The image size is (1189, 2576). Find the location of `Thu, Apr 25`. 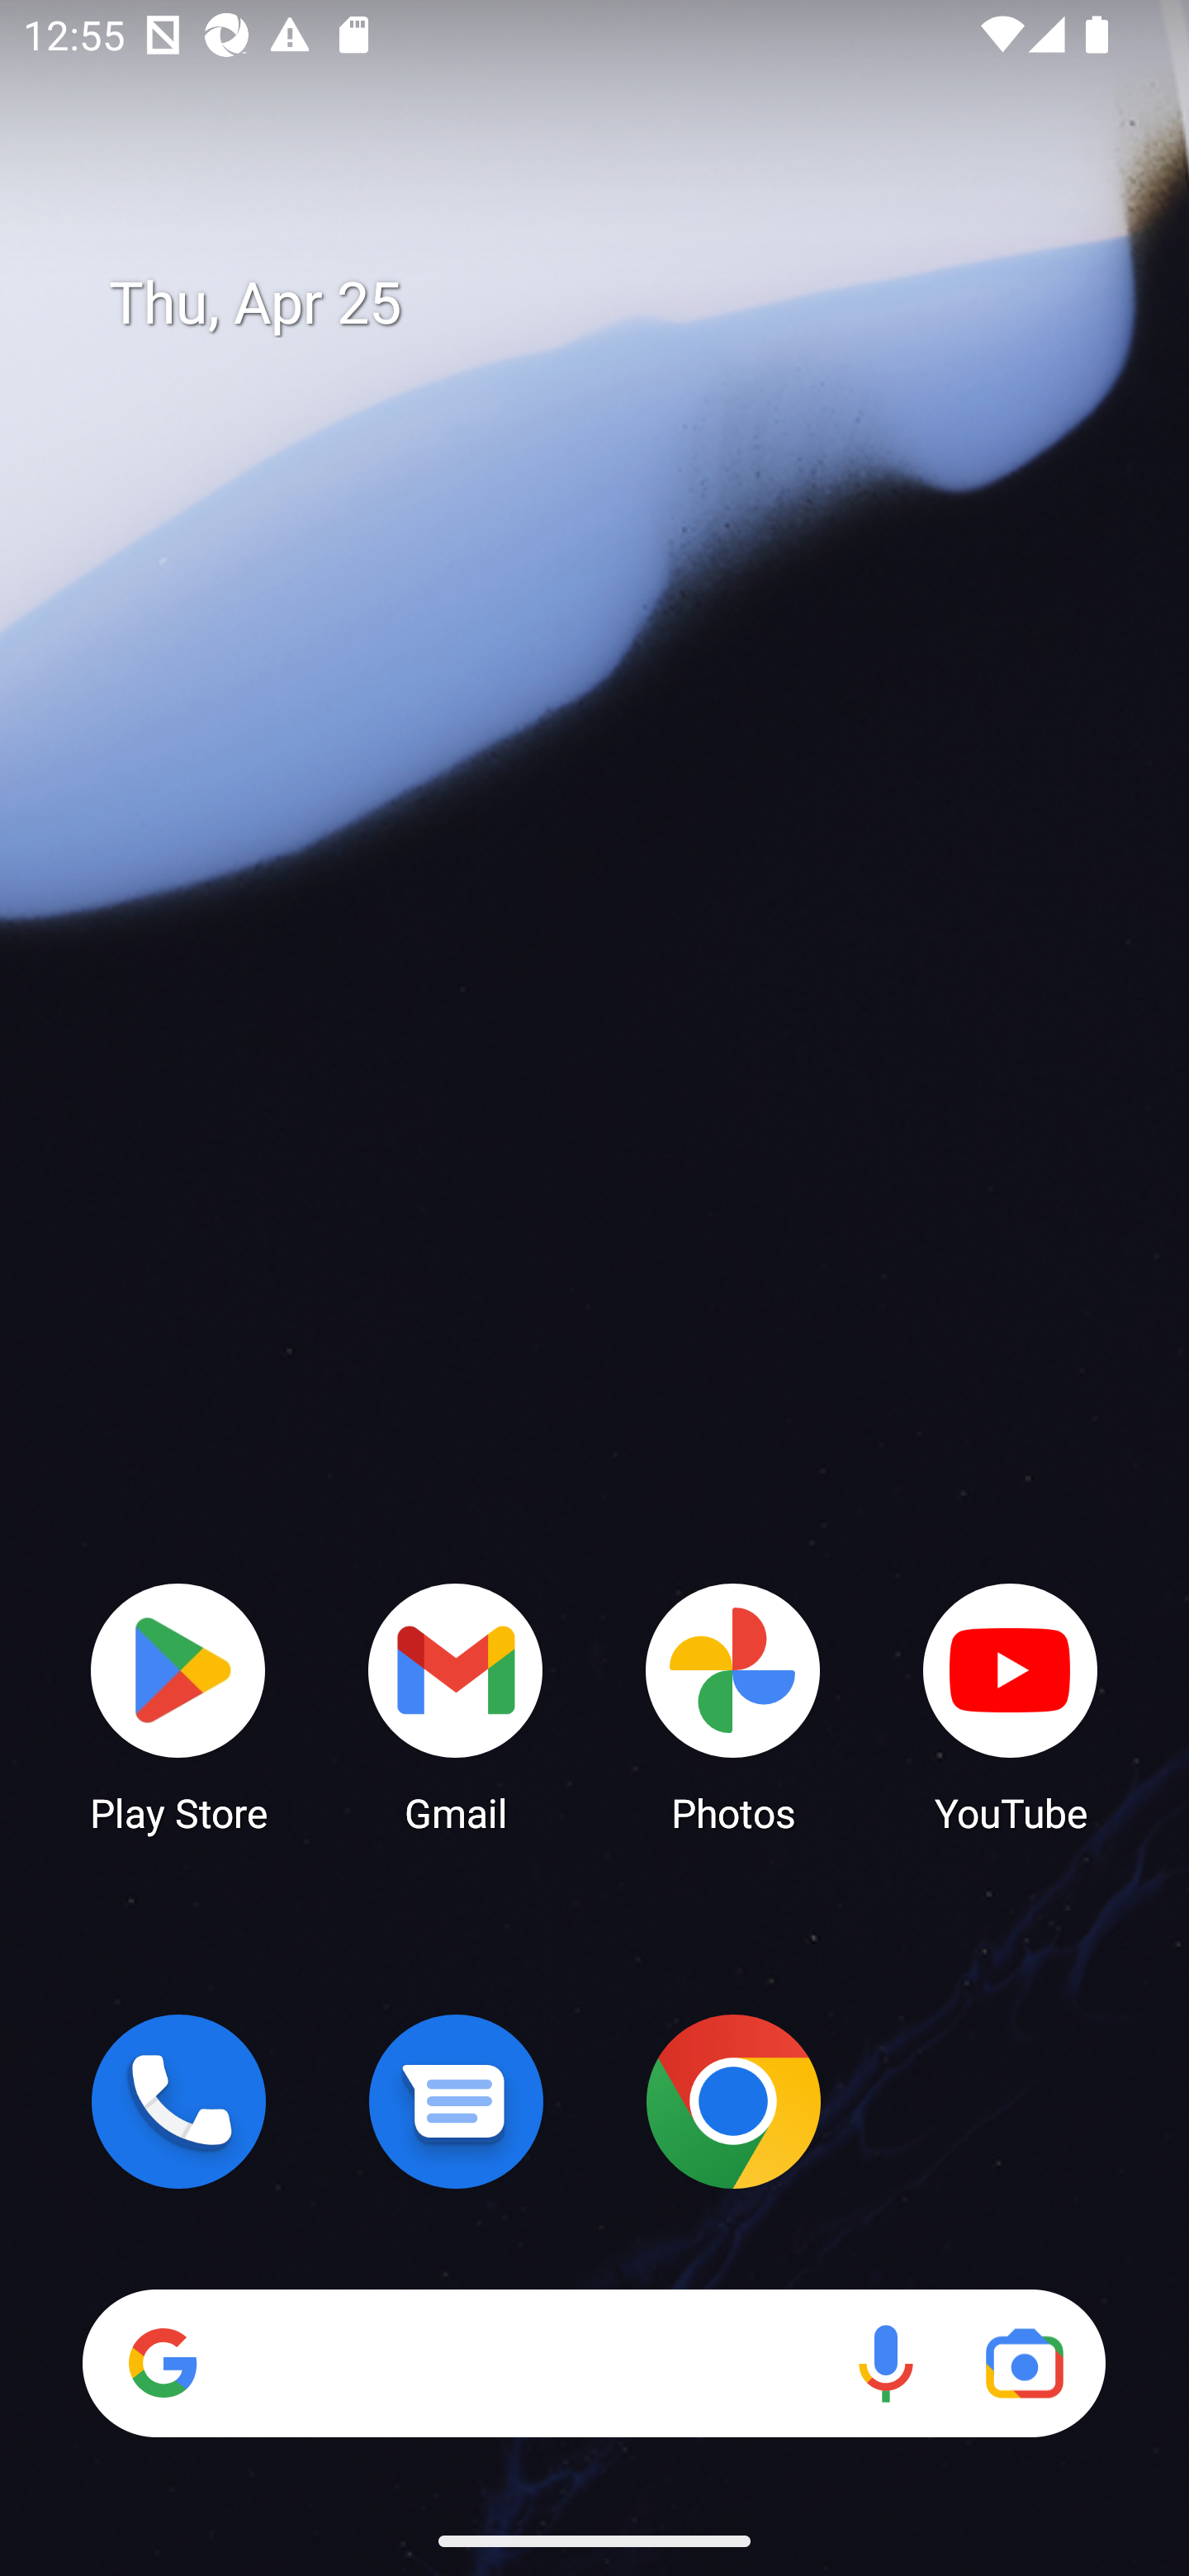

Thu, Apr 25 is located at coordinates (618, 304).